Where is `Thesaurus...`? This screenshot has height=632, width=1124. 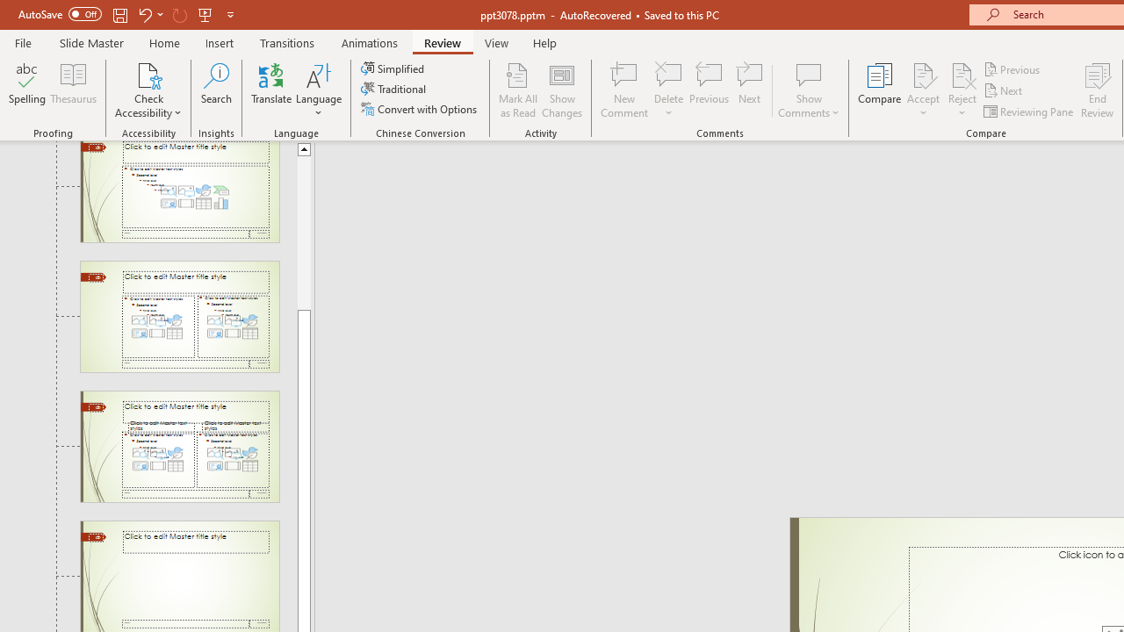 Thesaurus... is located at coordinates (74, 90).